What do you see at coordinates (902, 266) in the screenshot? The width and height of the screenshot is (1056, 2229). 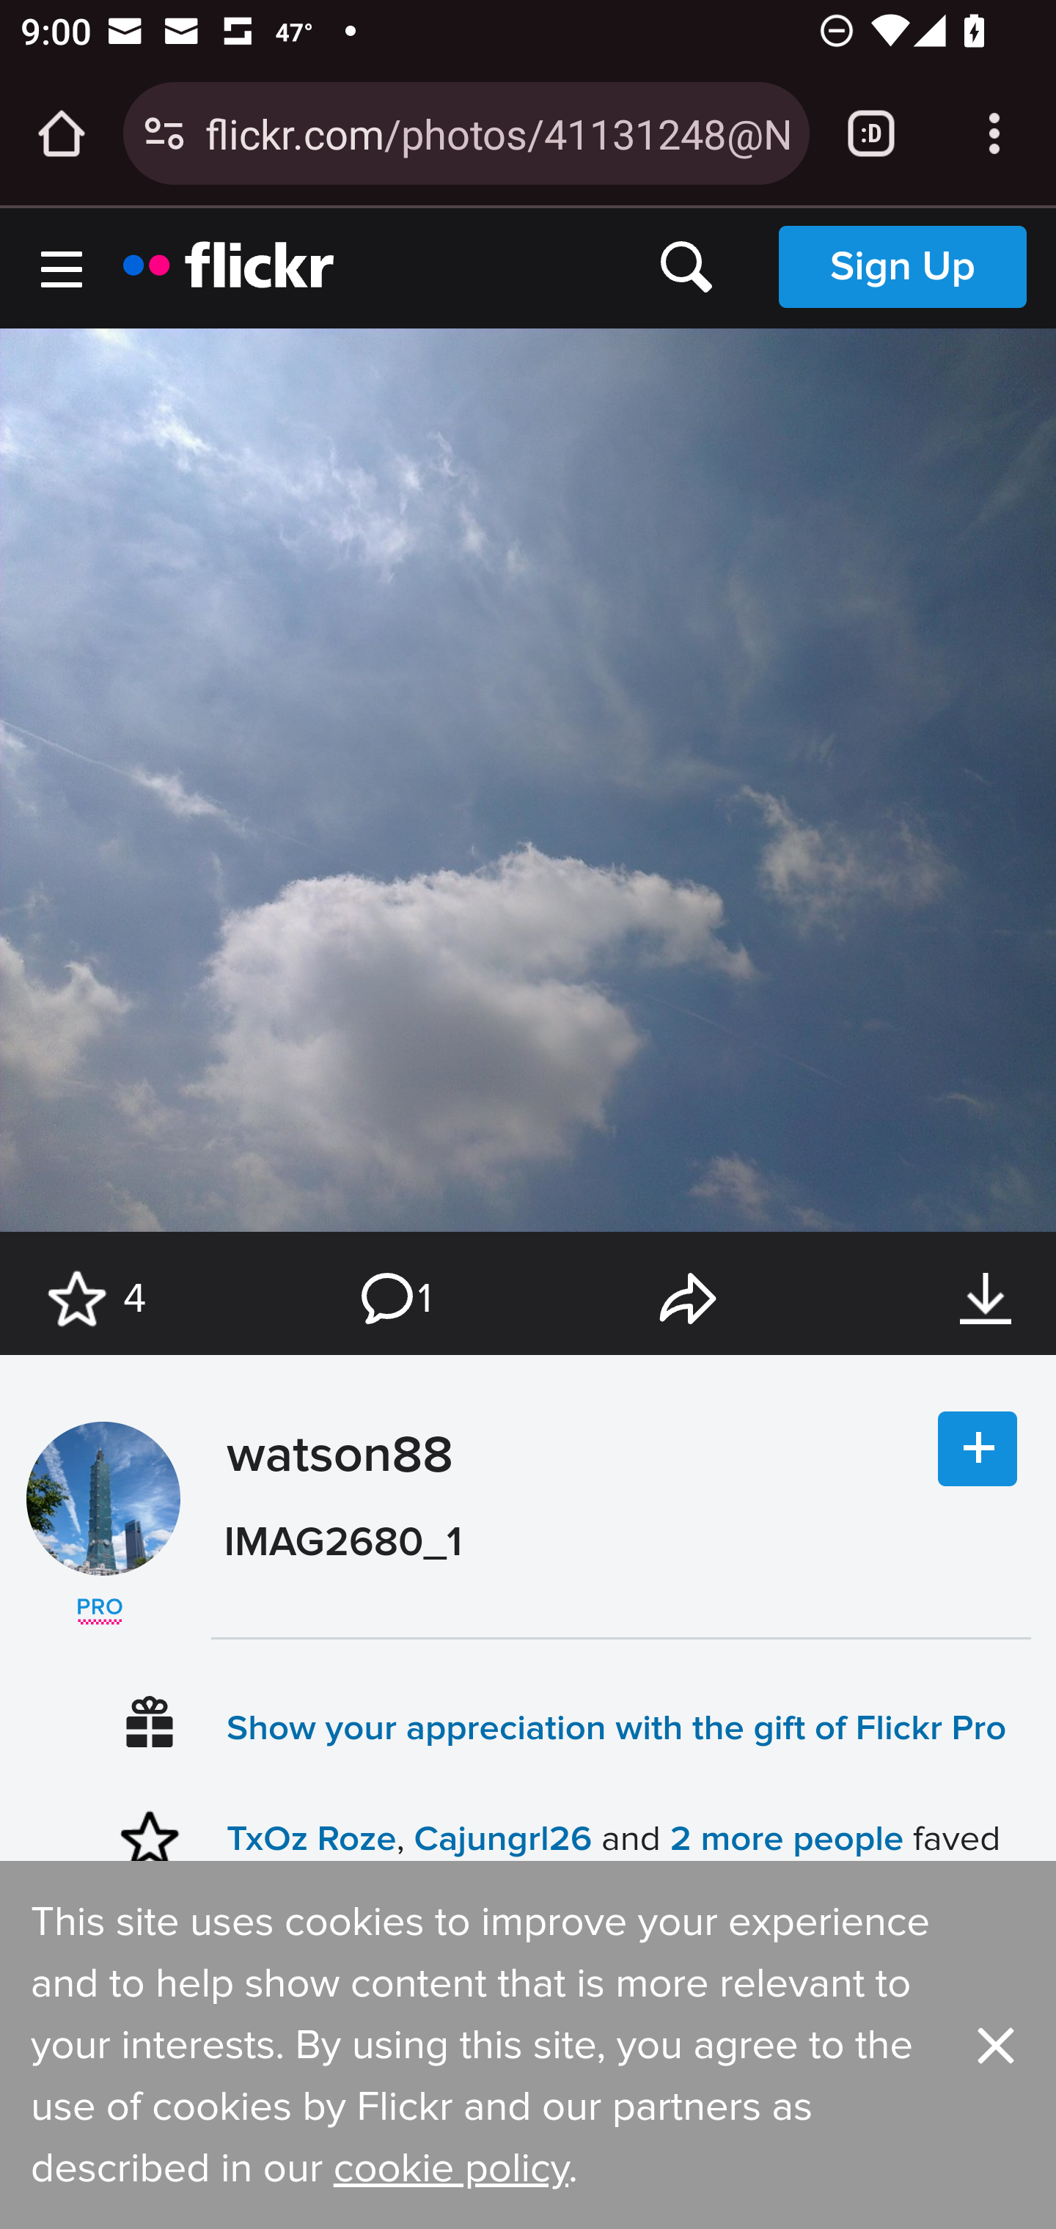 I see `Sign Up Sign Up Sign Up` at bounding box center [902, 266].